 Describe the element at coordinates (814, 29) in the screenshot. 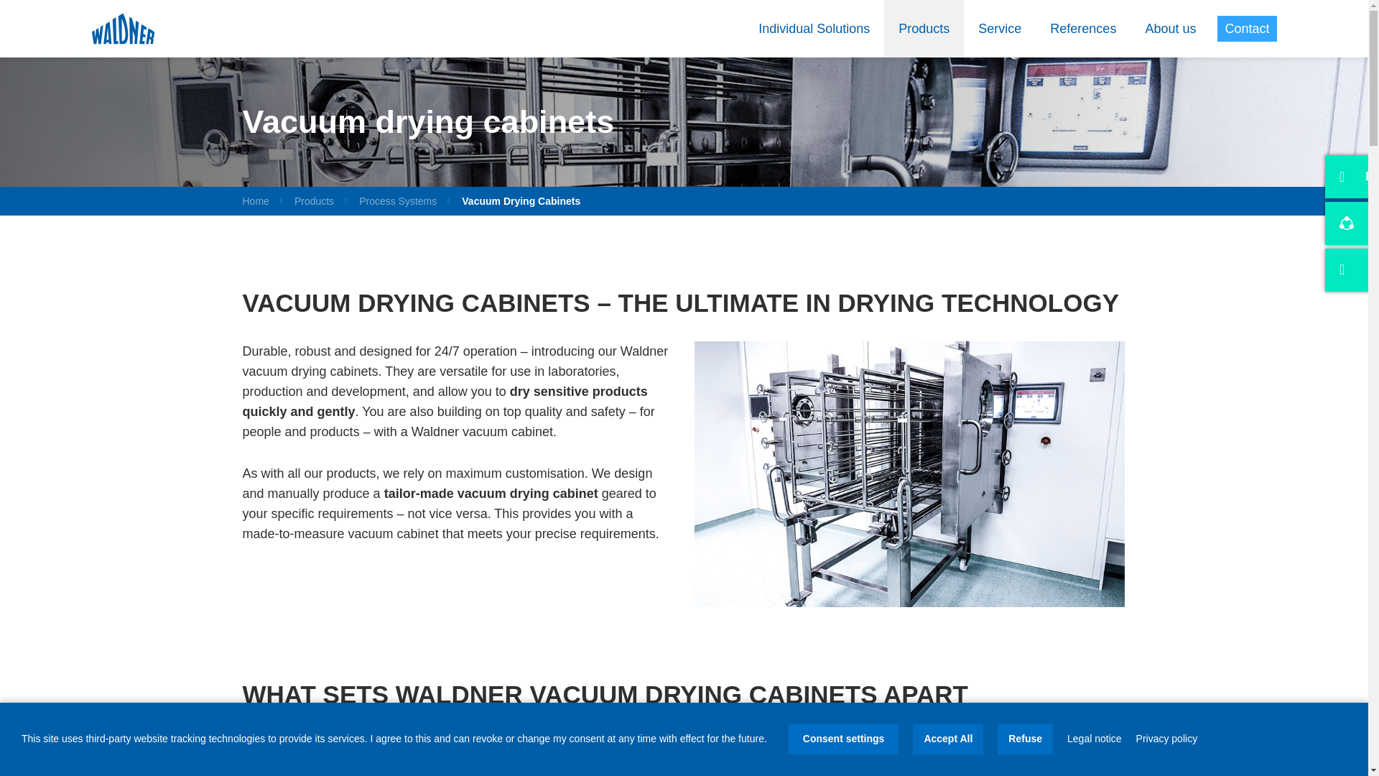

I see `Individual Solutions` at that location.